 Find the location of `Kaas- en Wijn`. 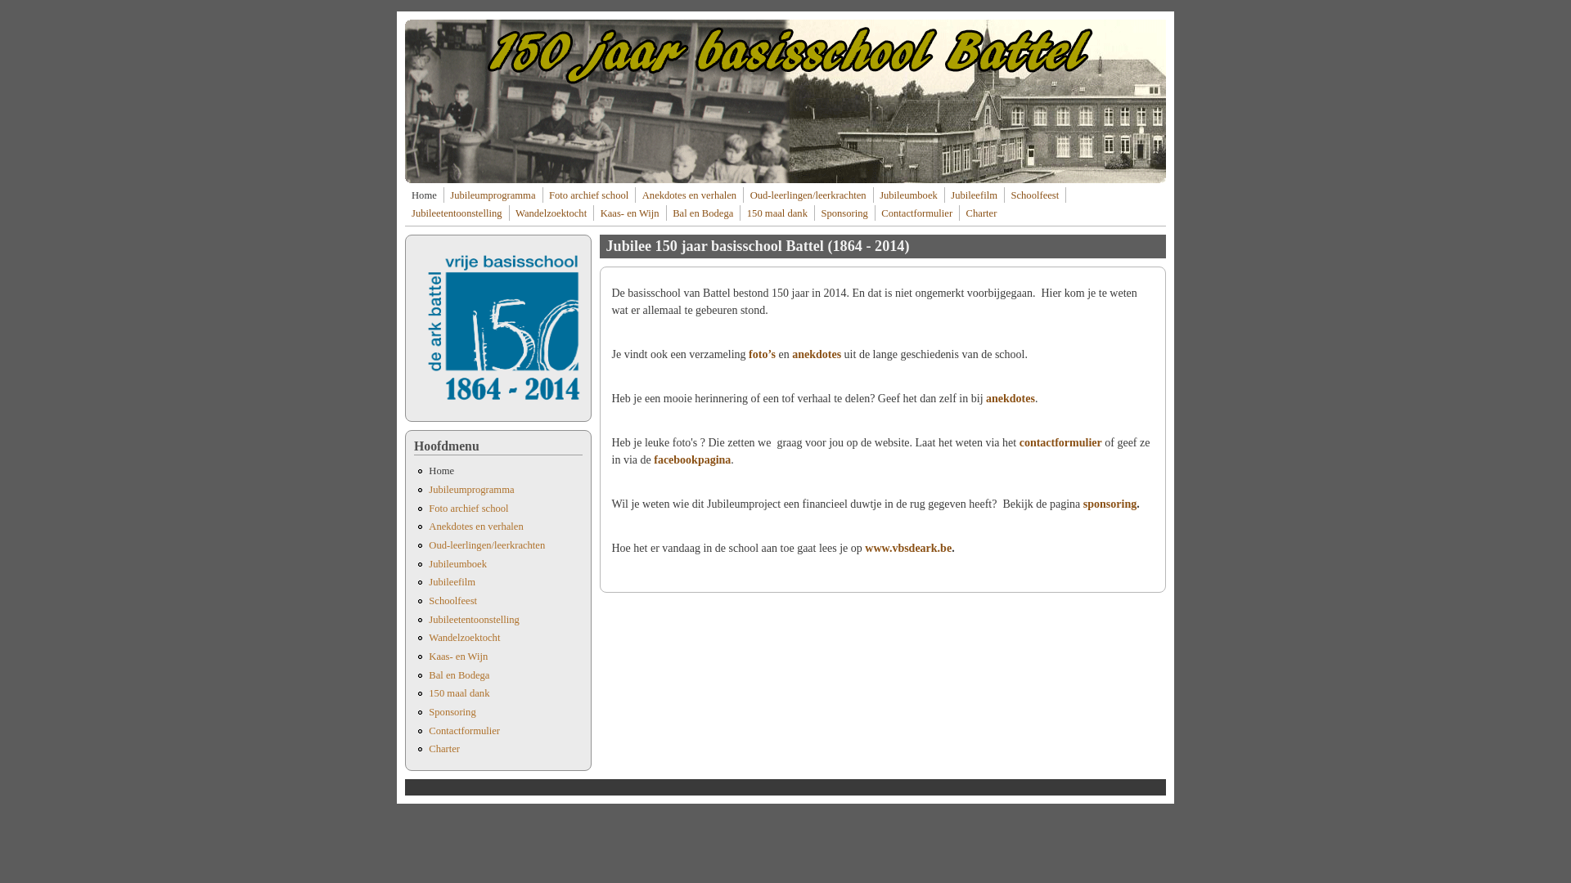

Kaas- en Wijn is located at coordinates (630, 213).